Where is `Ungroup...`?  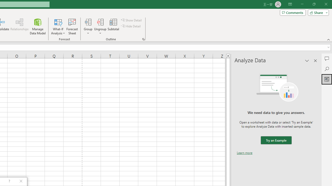 Ungroup... is located at coordinates (100, 22).